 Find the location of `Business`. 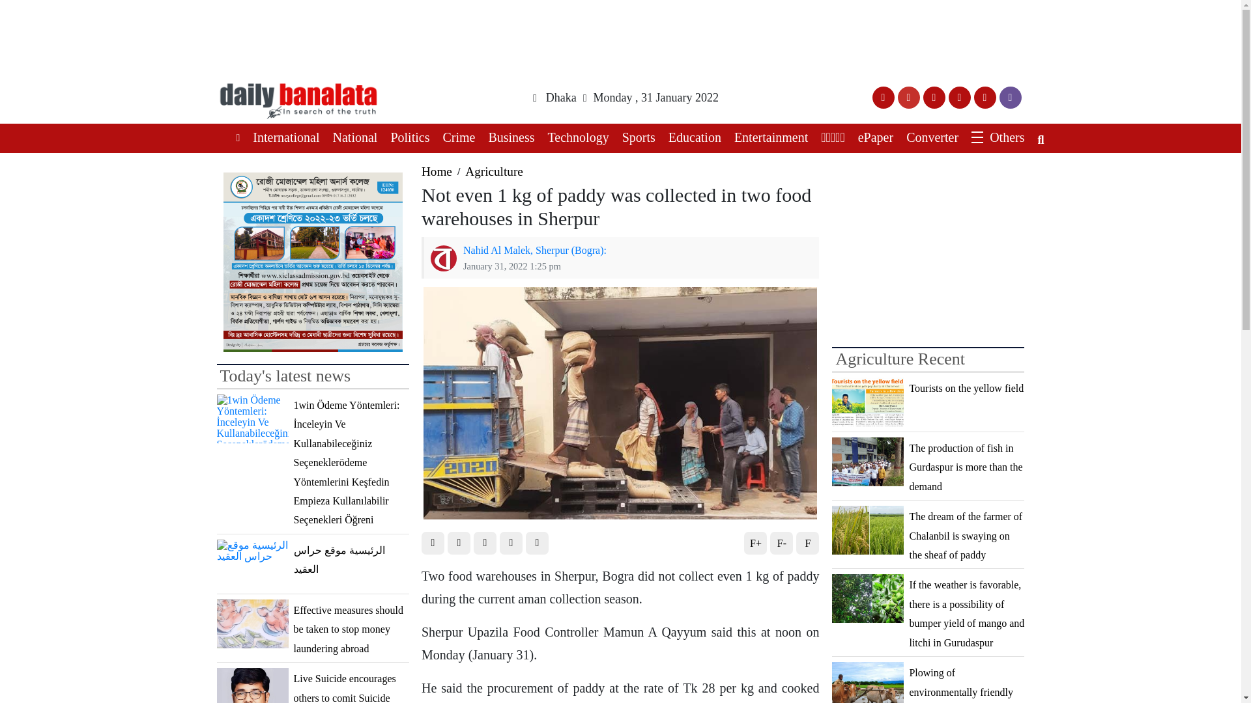

Business is located at coordinates (508, 138).